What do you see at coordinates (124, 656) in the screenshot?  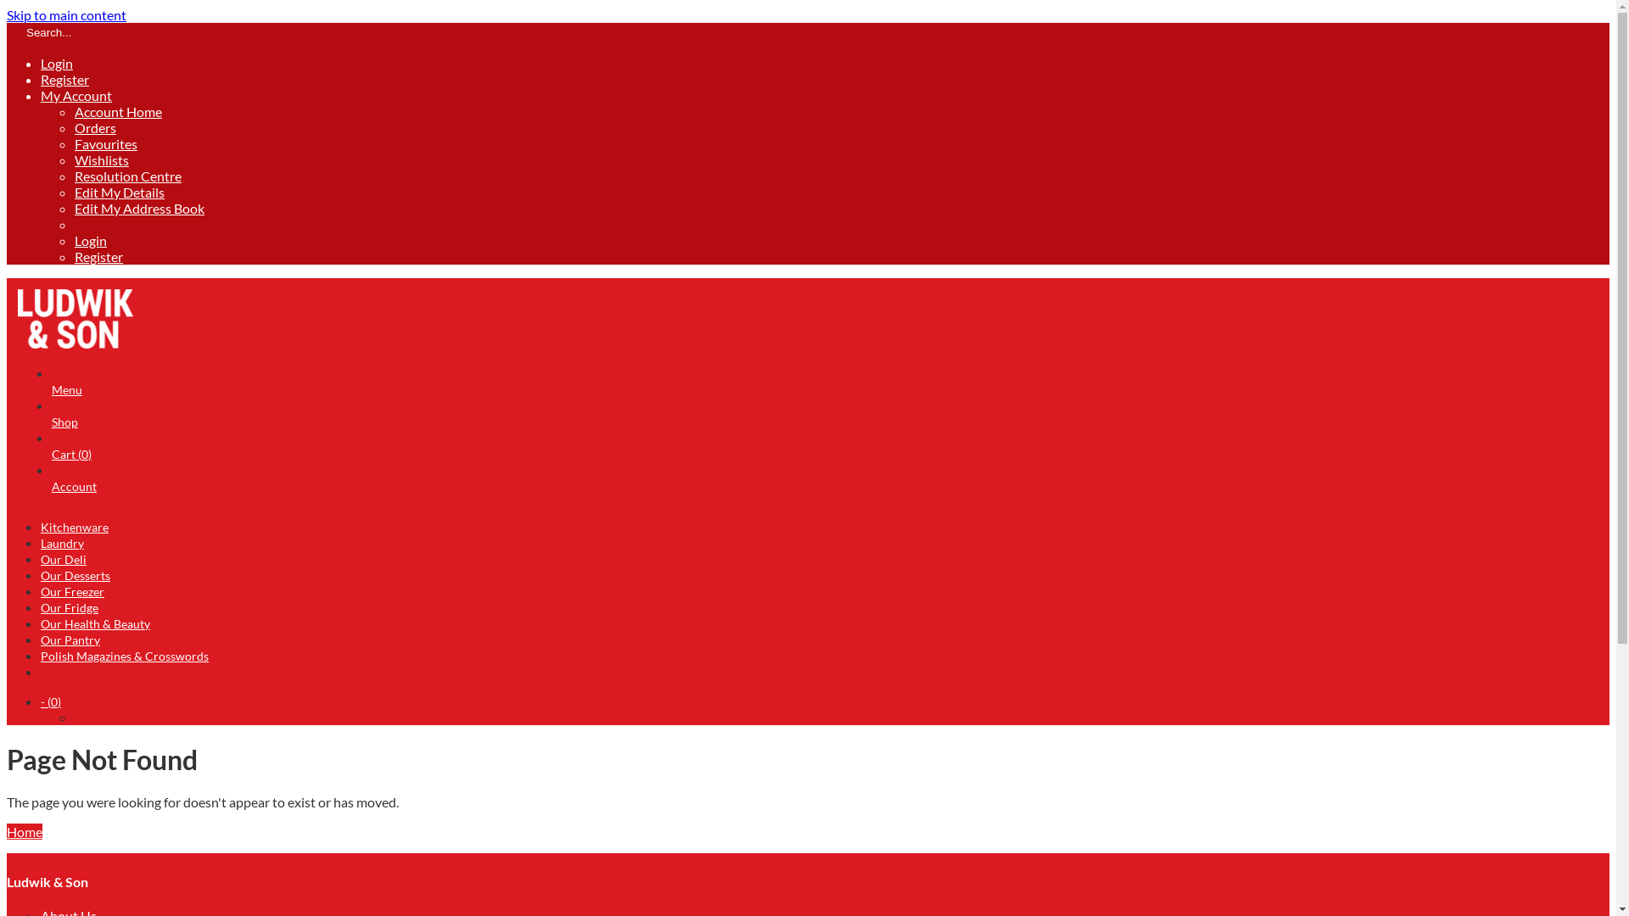 I see `Polish Magazines & Crosswords` at bounding box center [124, 656].